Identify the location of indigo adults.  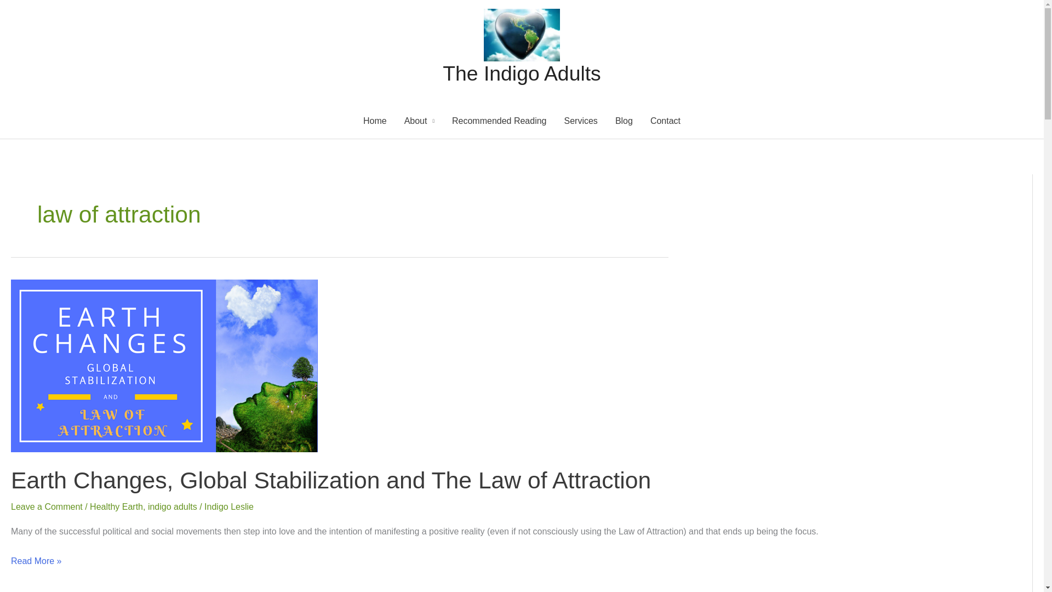
(173, 506).